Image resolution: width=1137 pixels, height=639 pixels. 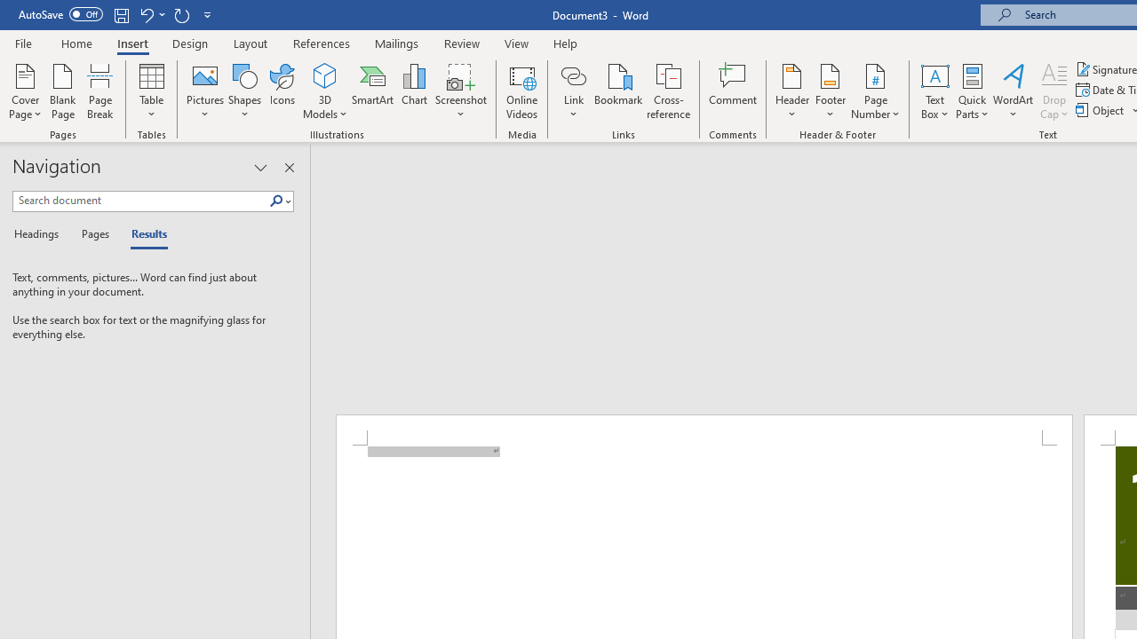 I want to click on Drop Cap, so click(x=1054, y=91).